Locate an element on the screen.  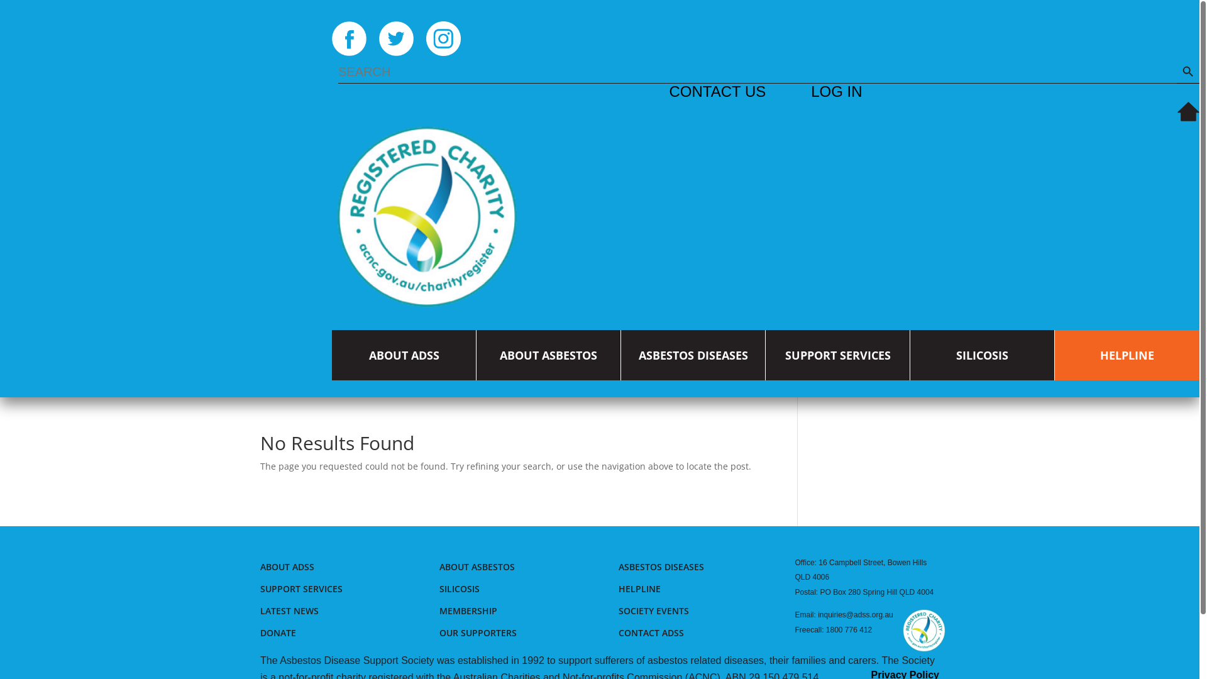
SUPPORT SERVICES is located at coordinates (838, 355).